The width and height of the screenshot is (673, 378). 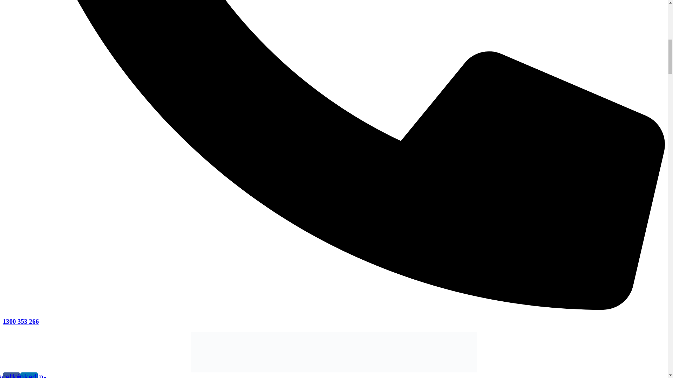 I want to click on Linkedin-in, so click(x=29, y=375).